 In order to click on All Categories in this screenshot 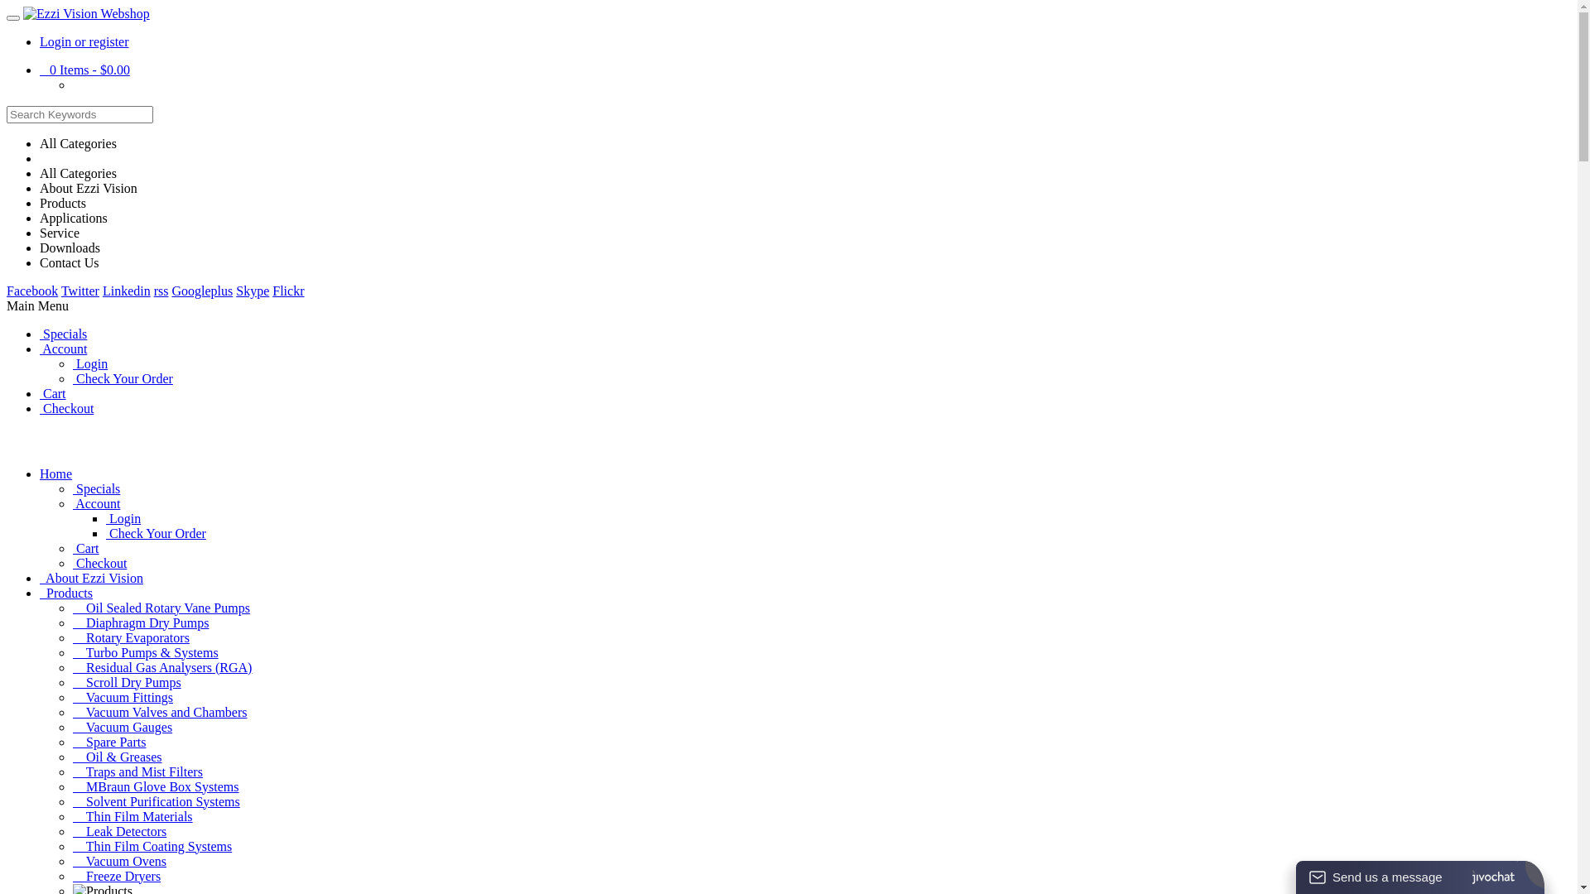, I will do `click(78, 144)`.